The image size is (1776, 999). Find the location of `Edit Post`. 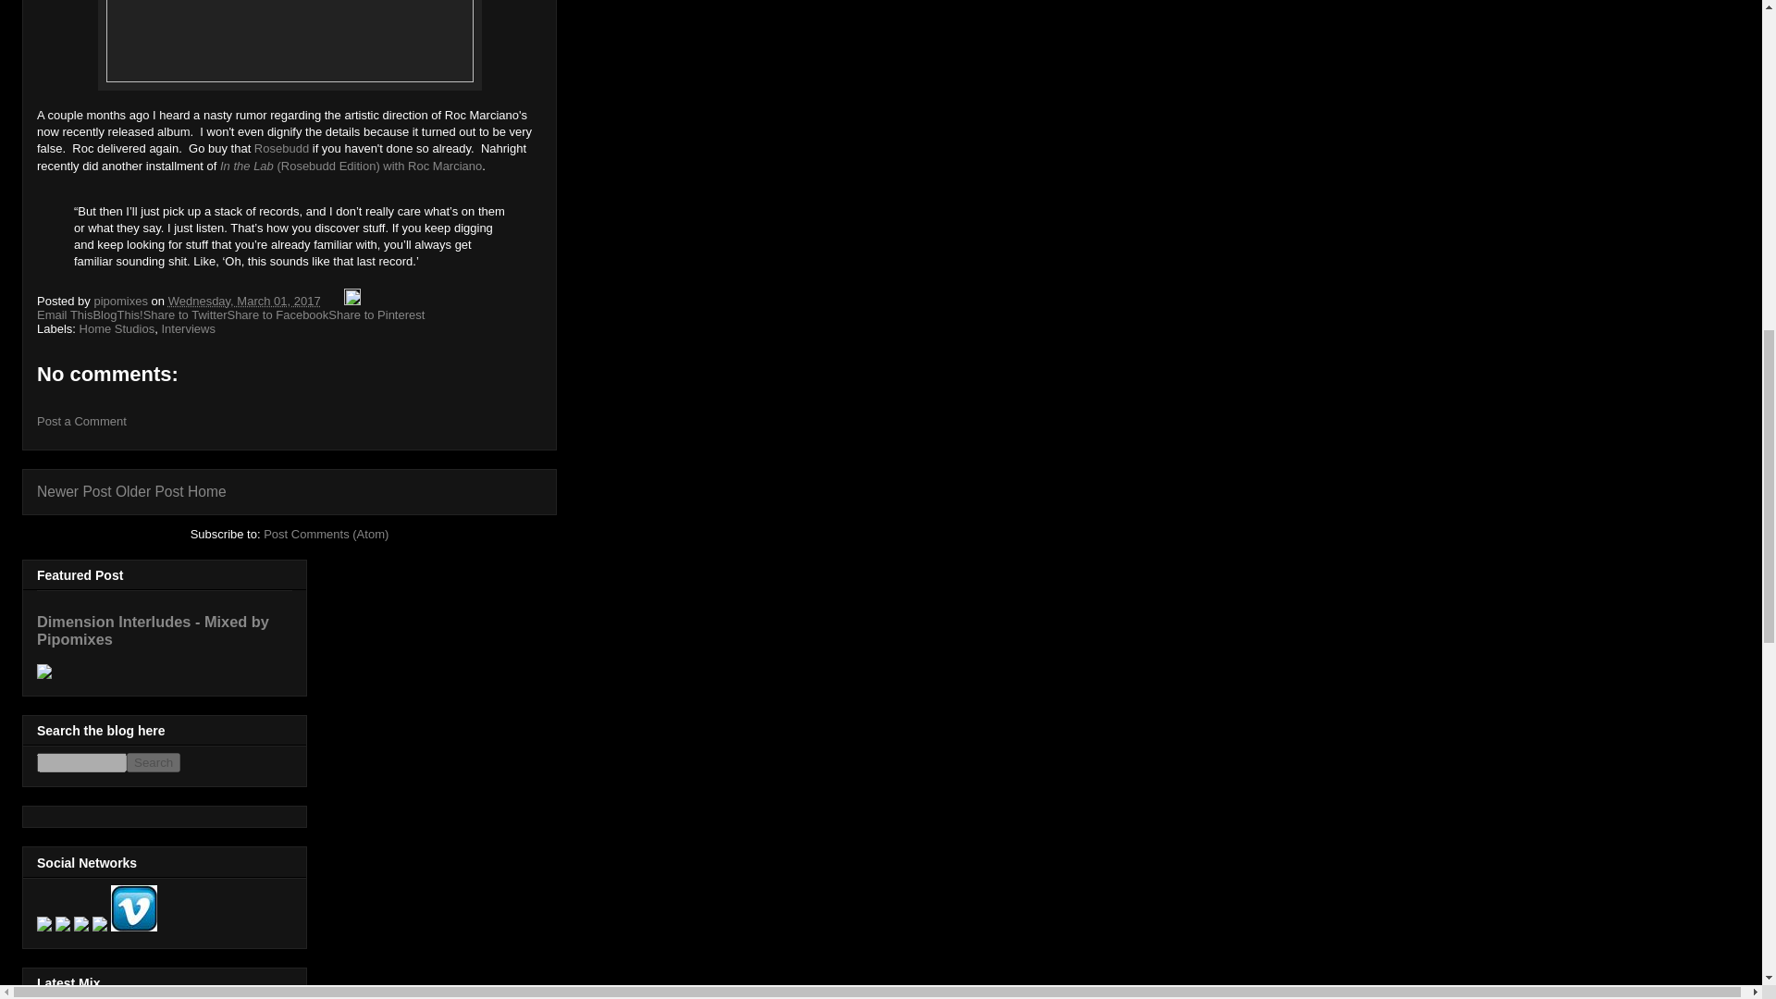

Edit Post is located at coordinates (351, 300).